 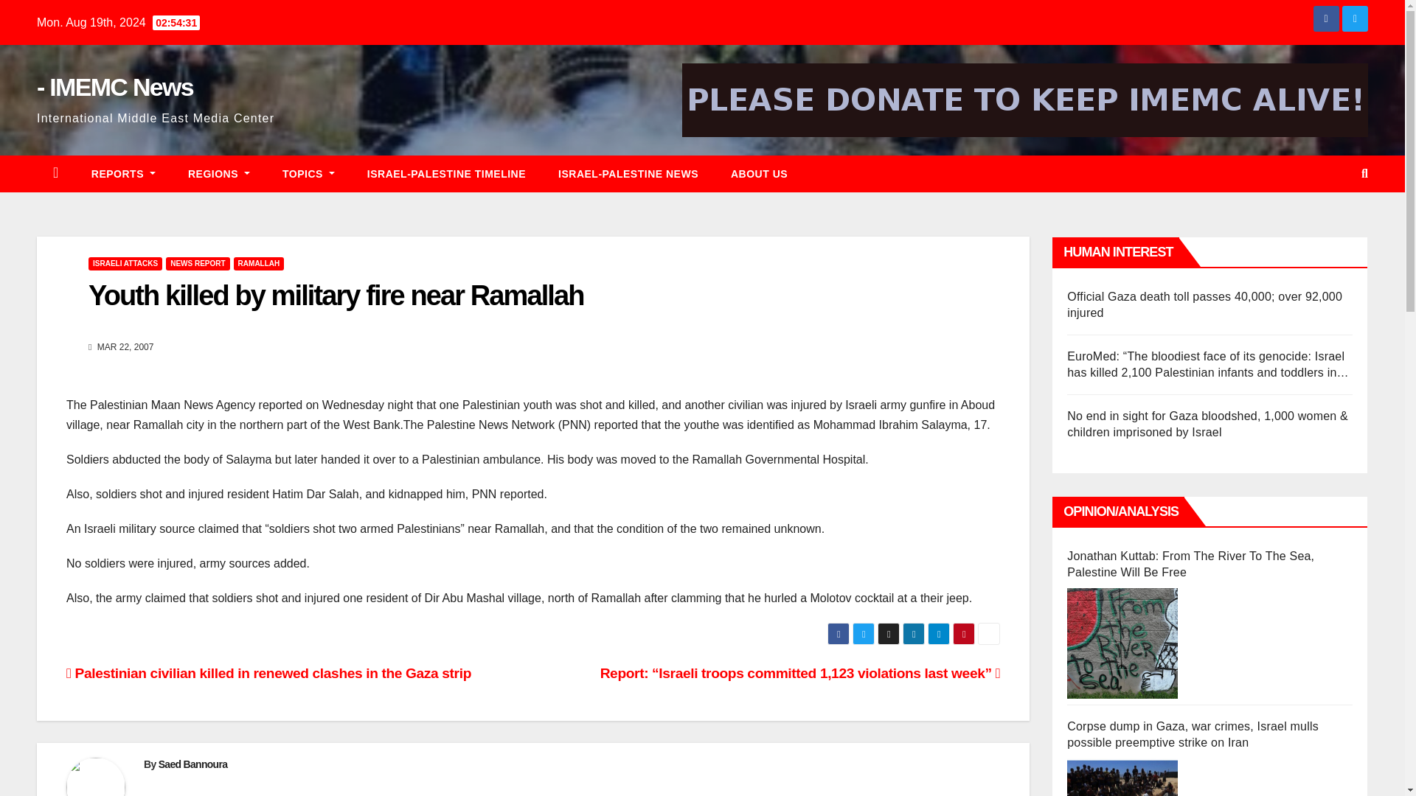 I want to click on REGIONS, so click(x=218, y=174).